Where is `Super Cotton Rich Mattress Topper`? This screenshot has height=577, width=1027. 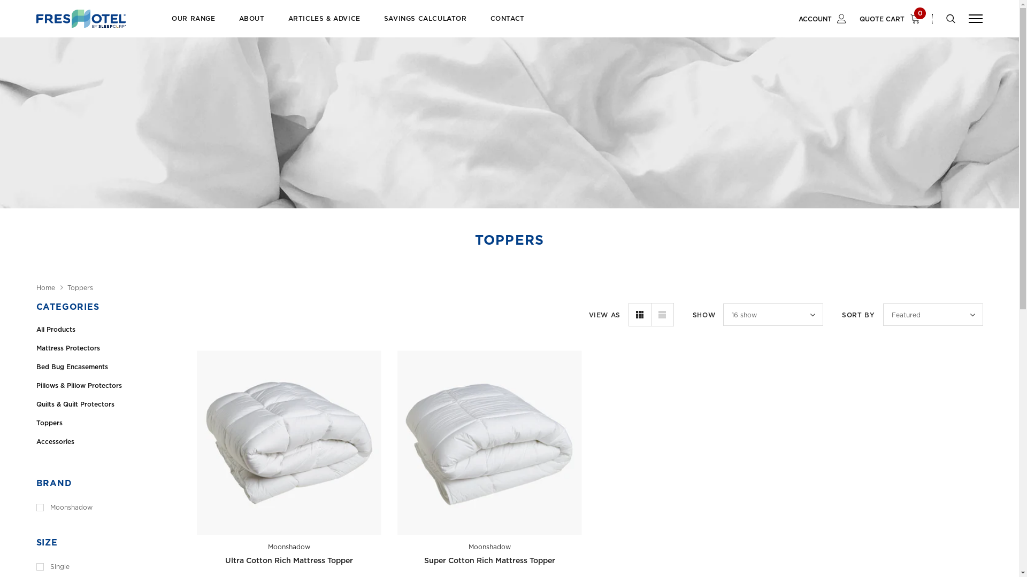 Super Cotton Rich Mattress Topper is located at coordinates (489, 561).